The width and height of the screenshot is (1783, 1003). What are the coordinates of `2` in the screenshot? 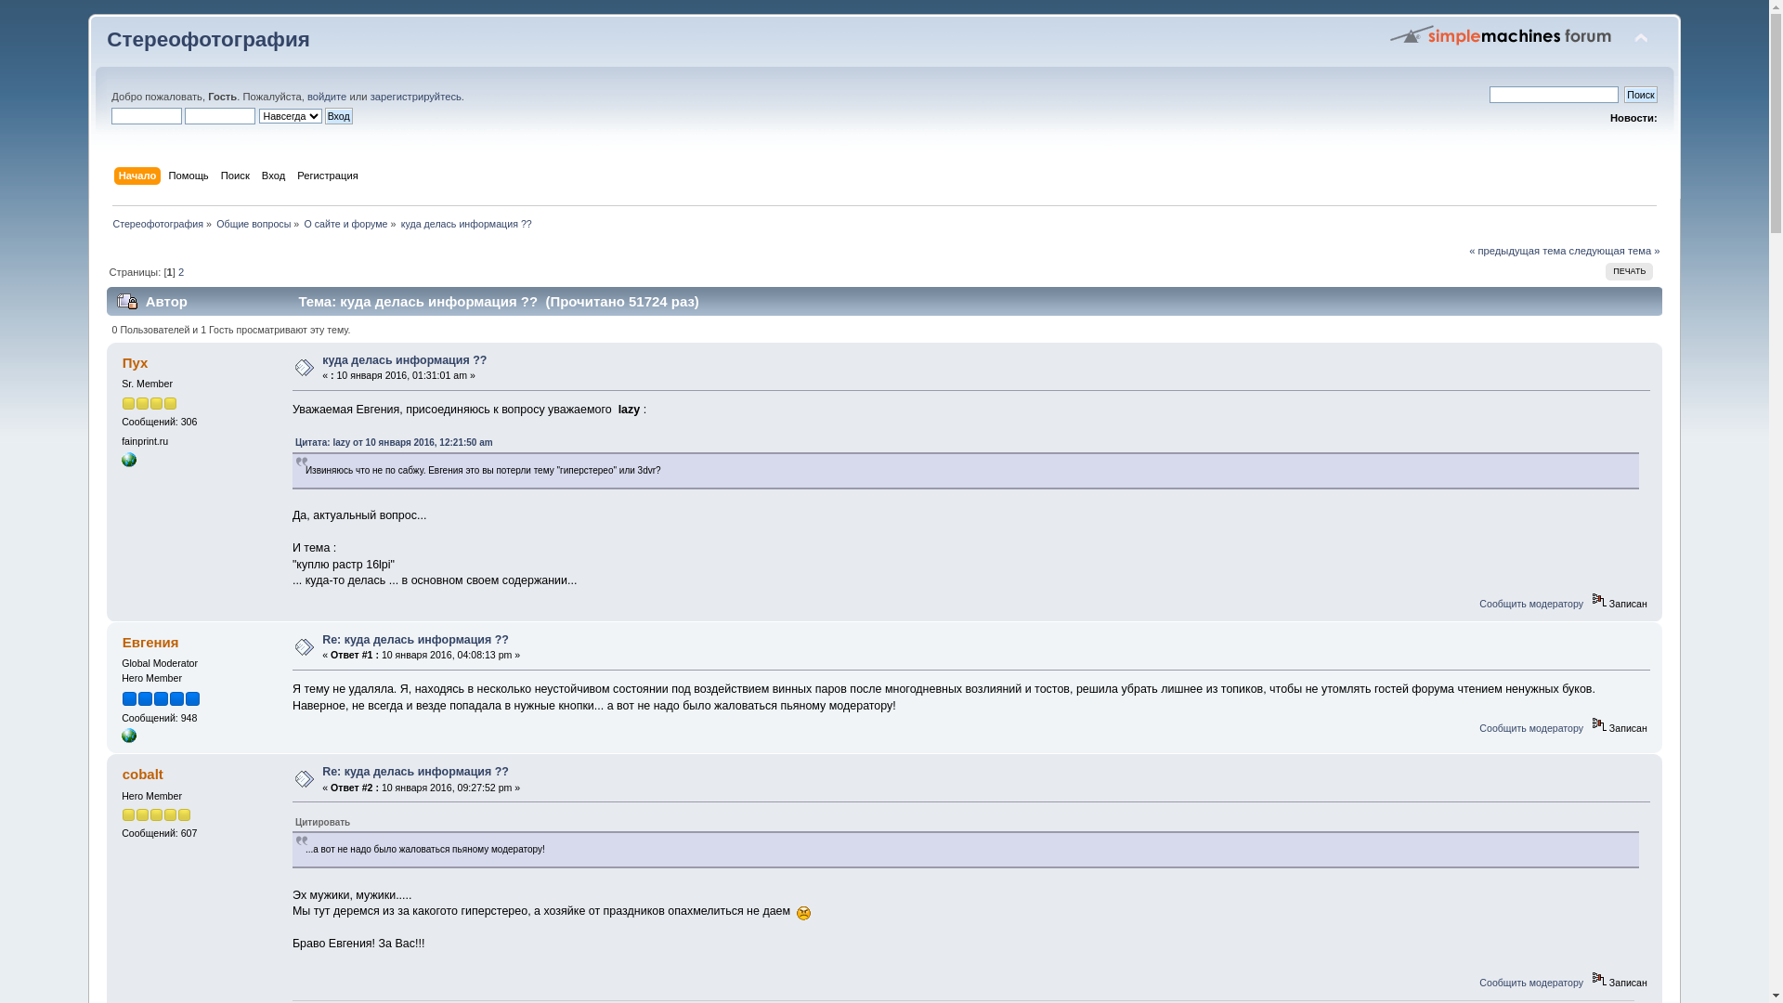 It's located at (181, 272).